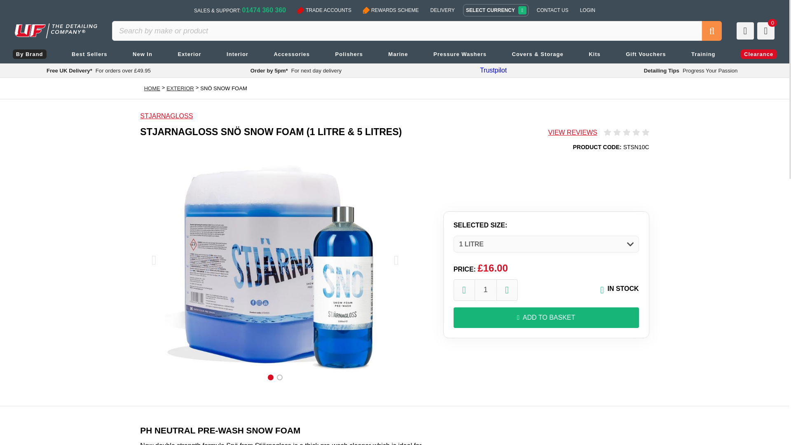 Image resolution: width=791 pixels, height=445 pixels. Describe the element at coordinates (190, 54) in the screenshot. I see `Exterior` at that location.